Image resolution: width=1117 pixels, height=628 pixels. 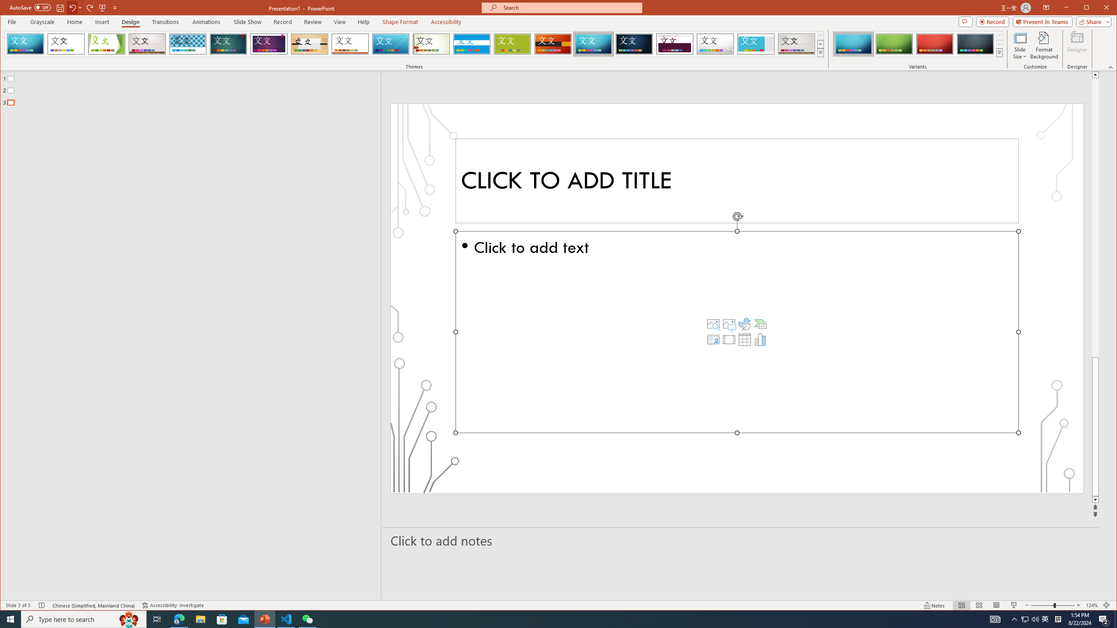 What do you see at coordinates (894, 44) in the screenshot?
I see `Circuit Variant 2` at bounding box center [894, 44].